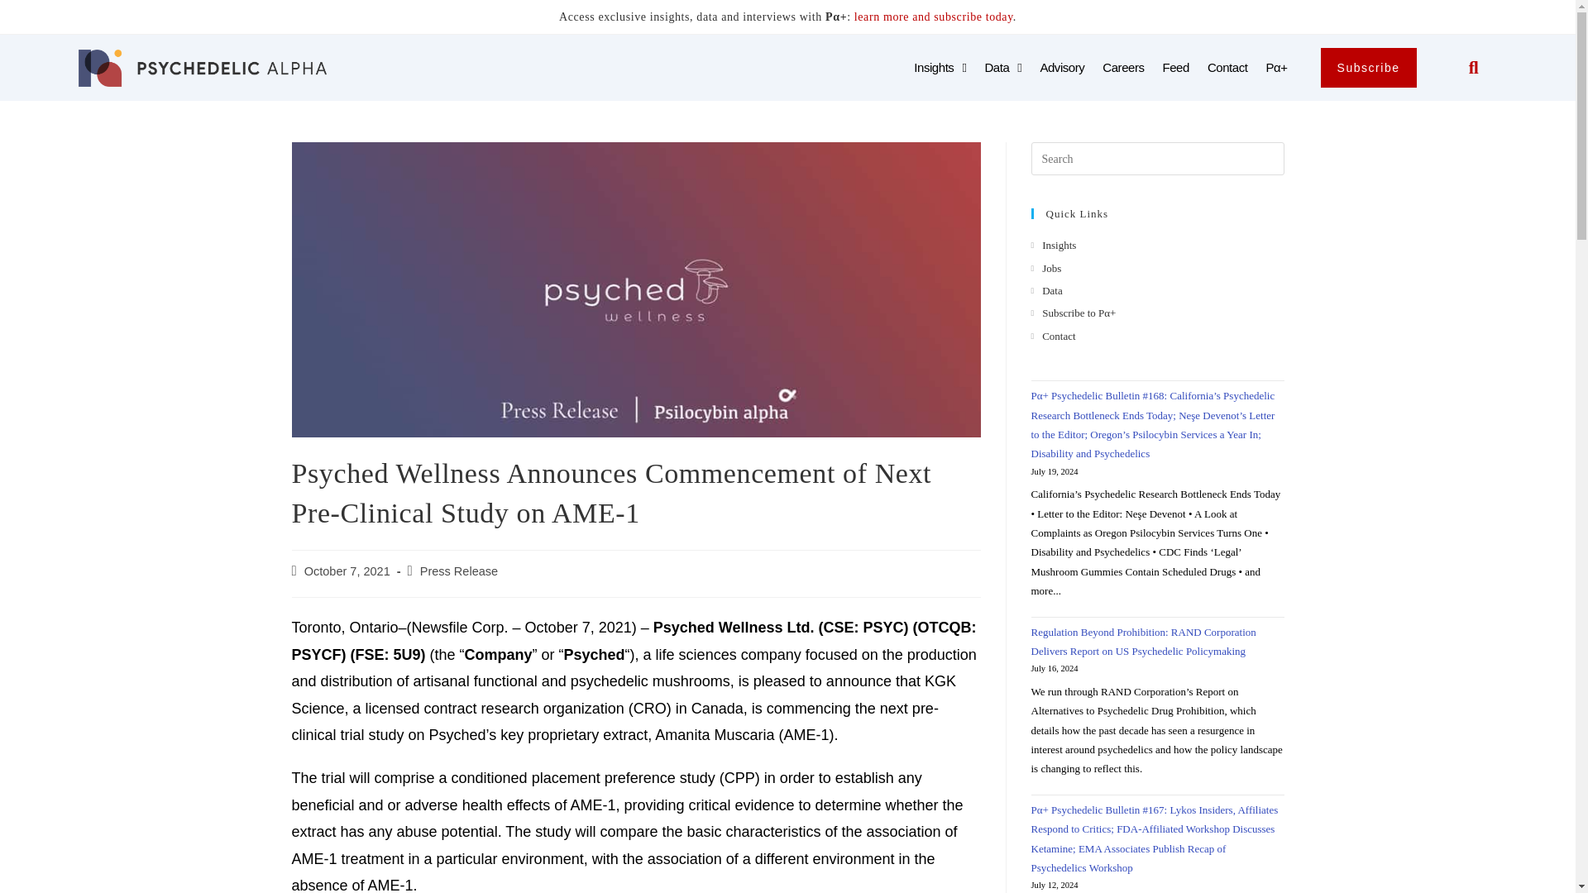 This screenshot has height=893, width=1588. Describe the element at coordinates (1176, 68) in the screenshot. I see `Feed` at that location.